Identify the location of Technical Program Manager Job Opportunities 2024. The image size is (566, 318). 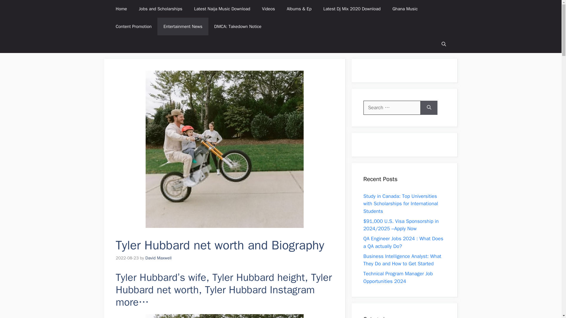
(398, 277).